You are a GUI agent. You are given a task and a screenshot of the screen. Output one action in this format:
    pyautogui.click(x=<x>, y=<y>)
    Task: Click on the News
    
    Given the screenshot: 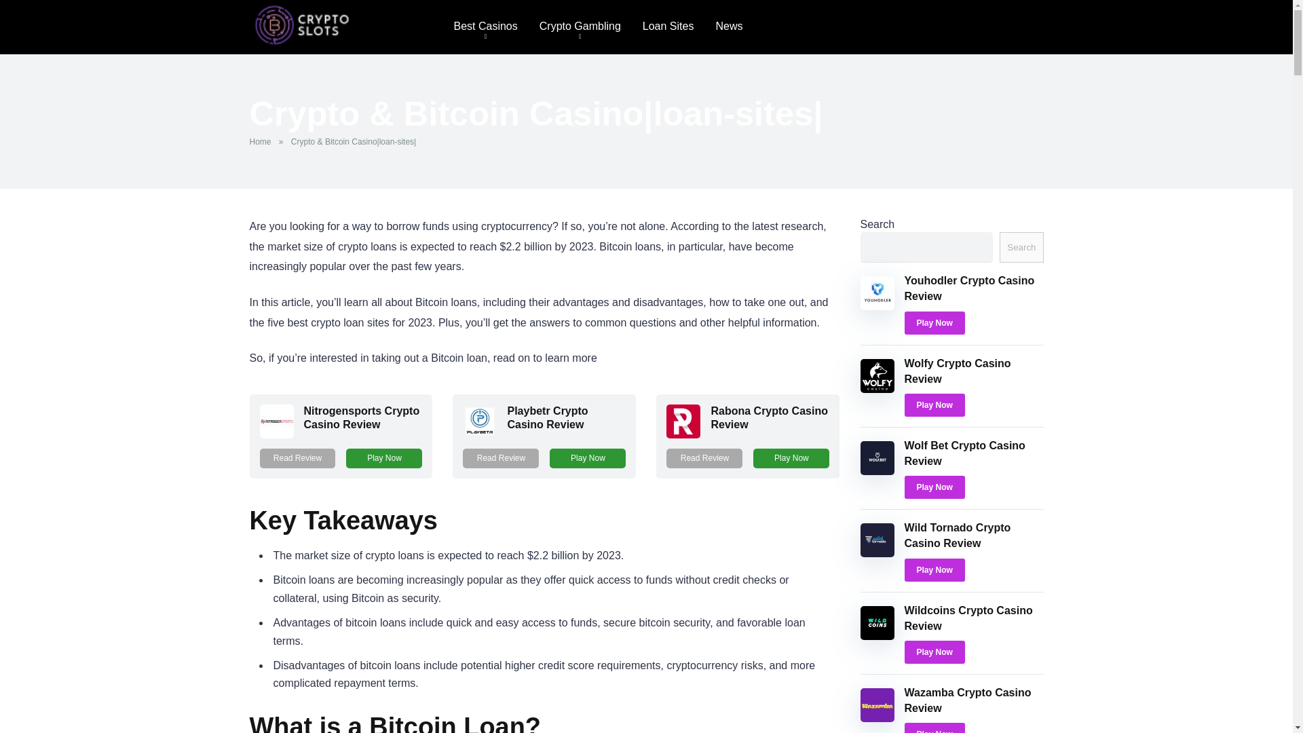 What is the action you would take?
    pyautogui.click(x=729, y=27)
    